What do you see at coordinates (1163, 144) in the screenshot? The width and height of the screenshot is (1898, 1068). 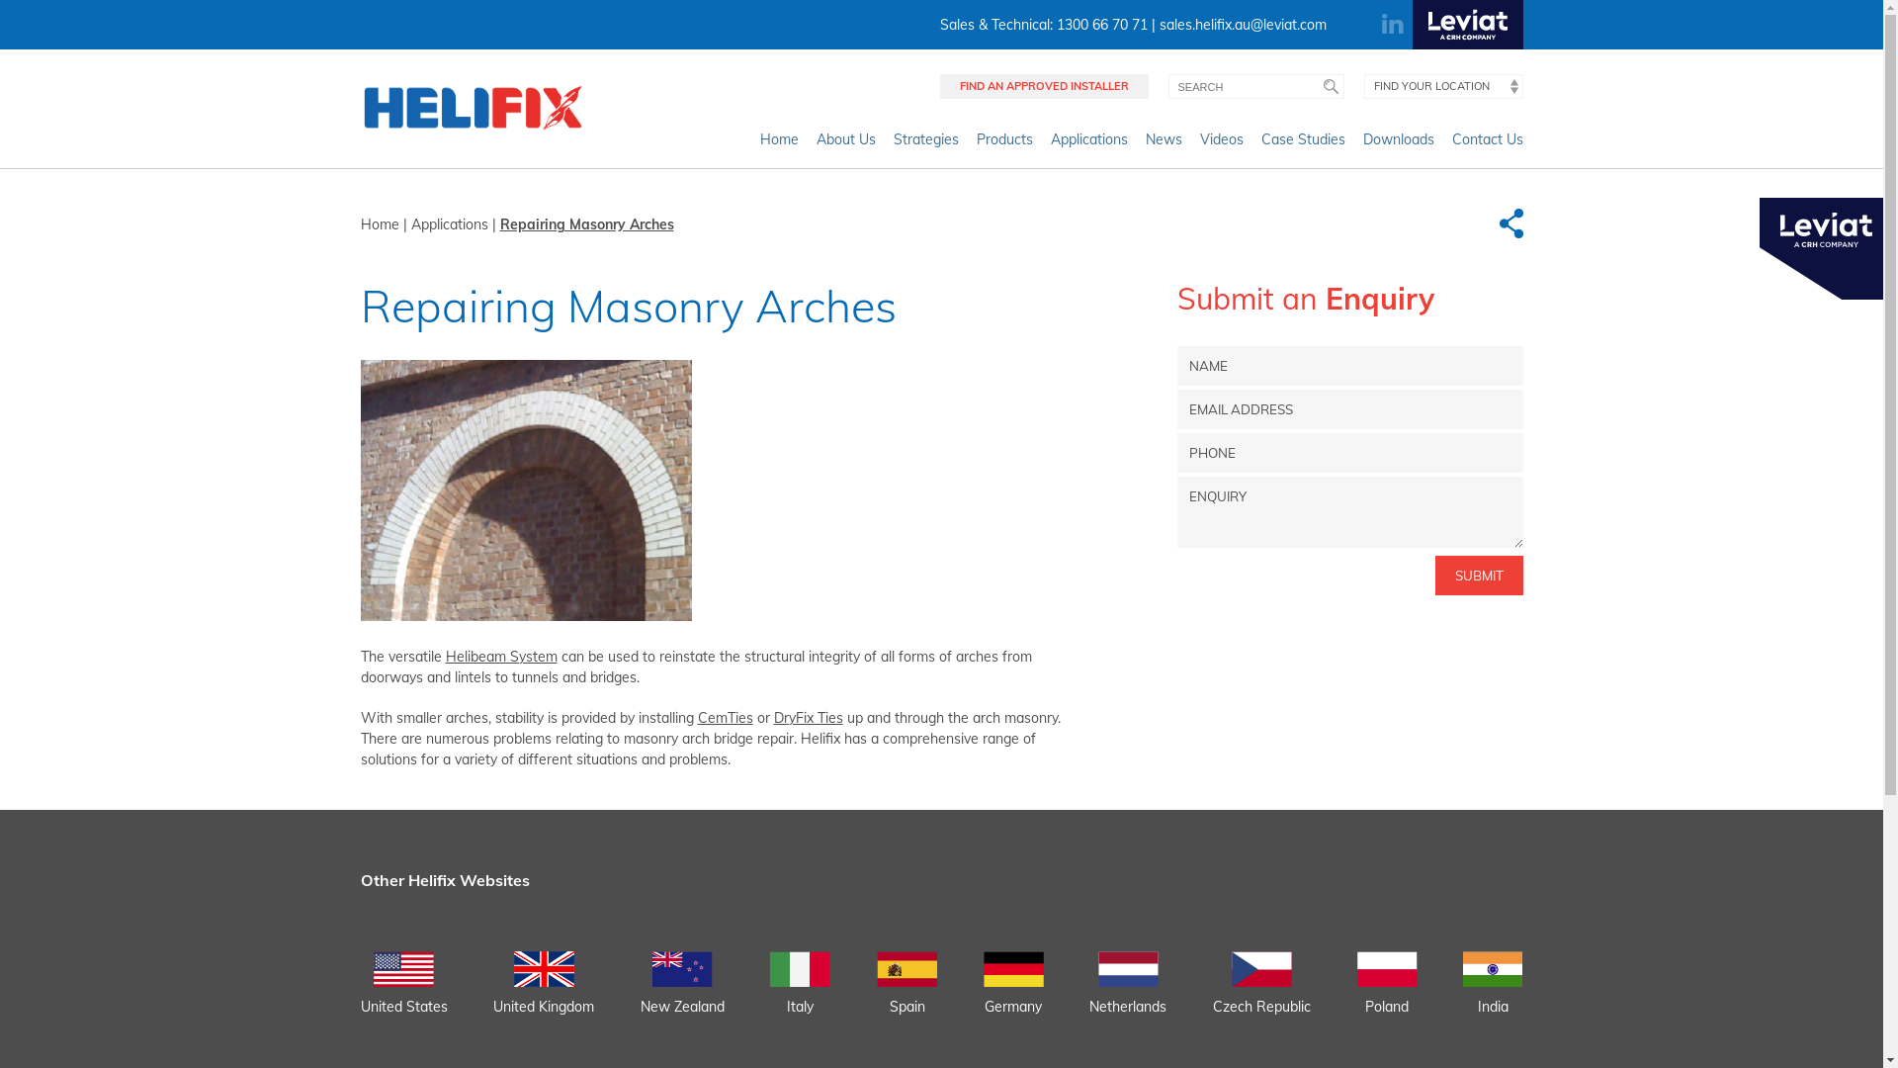 I see `News` at bounding box center [1163, 144].